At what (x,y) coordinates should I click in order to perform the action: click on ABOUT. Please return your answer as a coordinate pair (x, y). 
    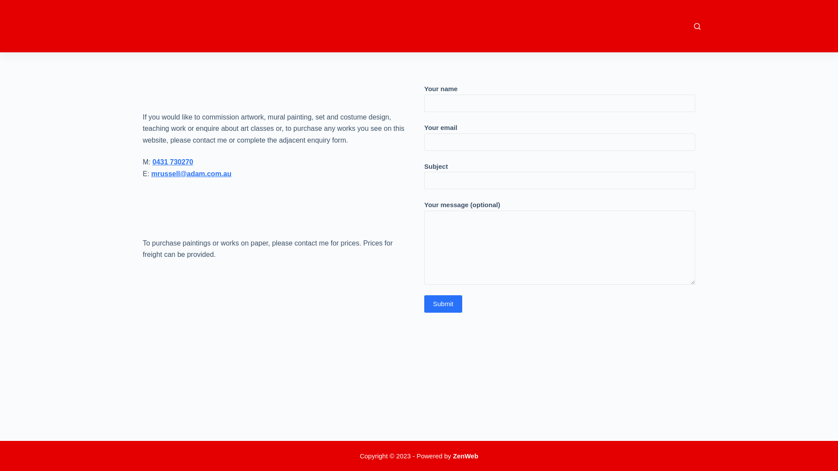
    Looking at the image, I should click on (470, 26).